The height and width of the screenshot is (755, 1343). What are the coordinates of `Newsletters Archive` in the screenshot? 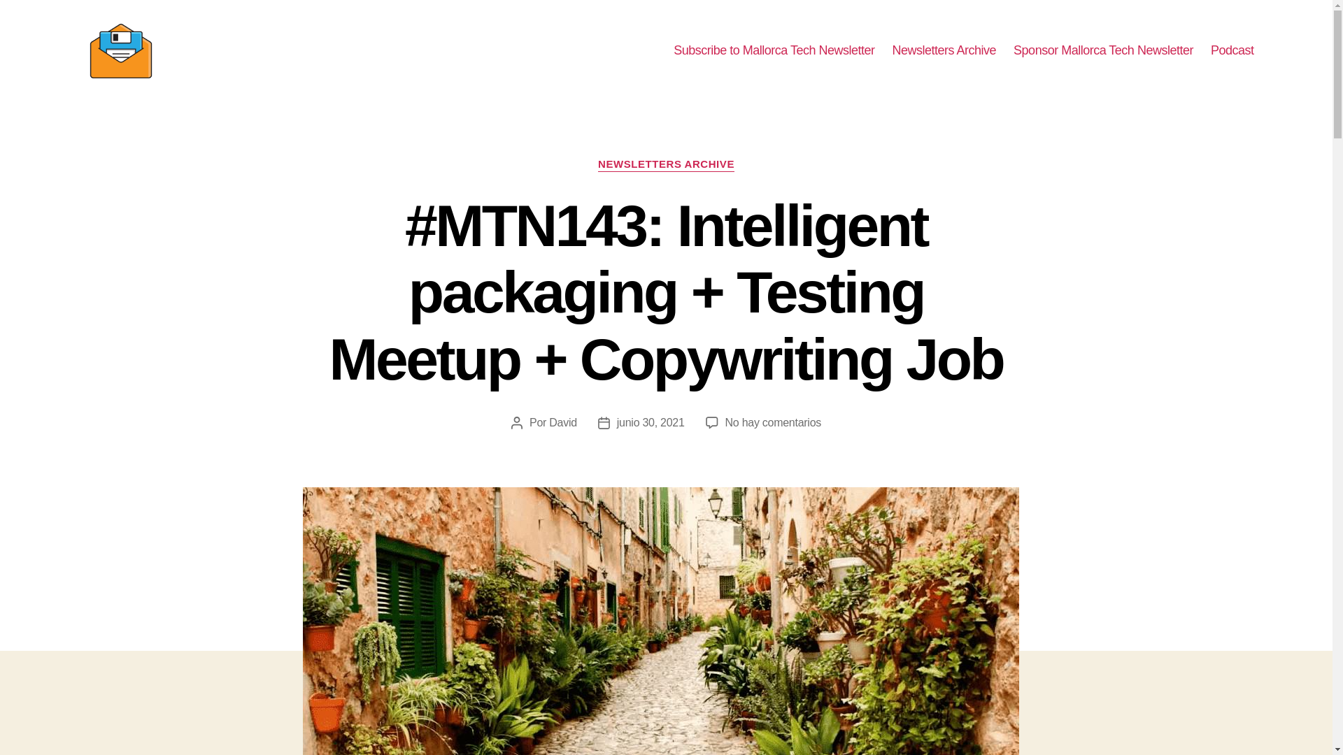 It's located at (944, 50).